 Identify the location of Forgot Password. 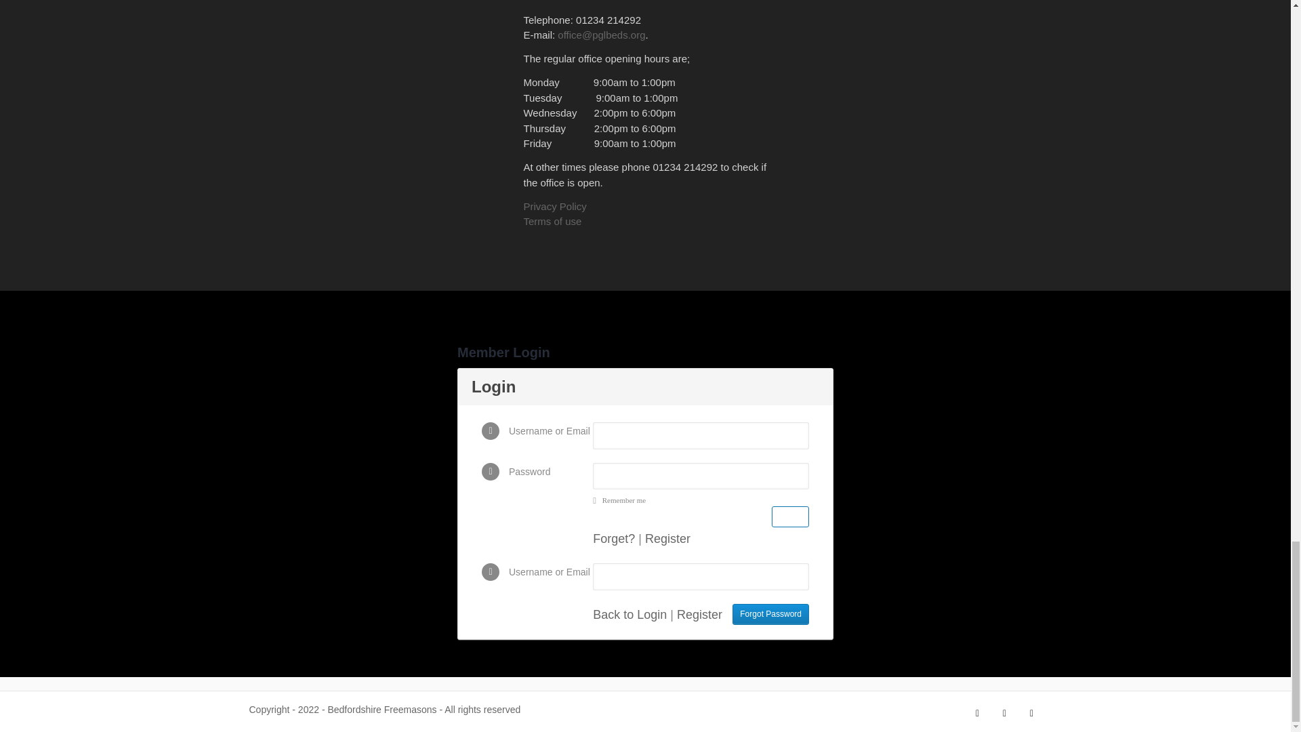
(770, 615).